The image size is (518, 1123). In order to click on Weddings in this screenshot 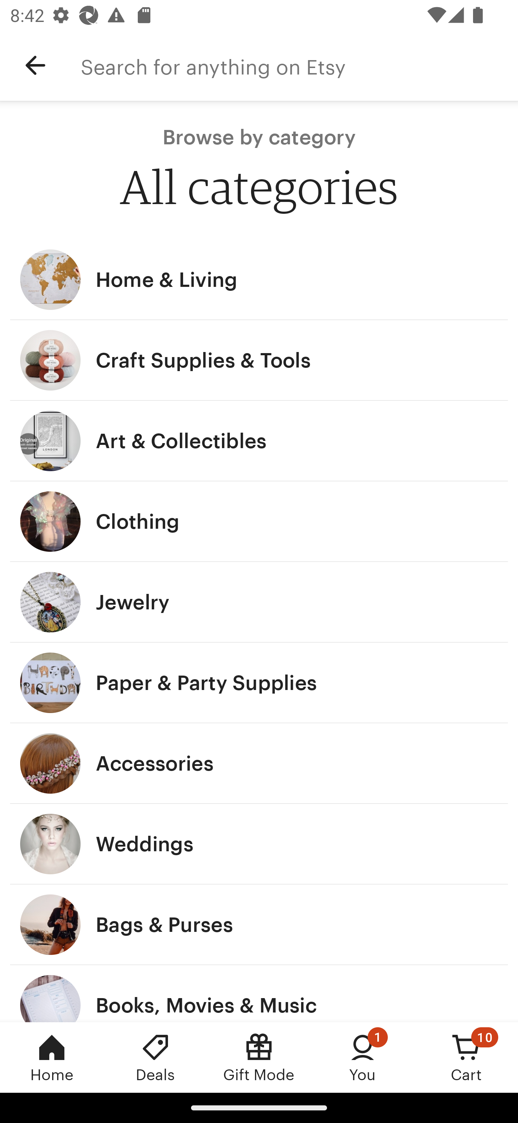, I will do `click(259, 844)`.